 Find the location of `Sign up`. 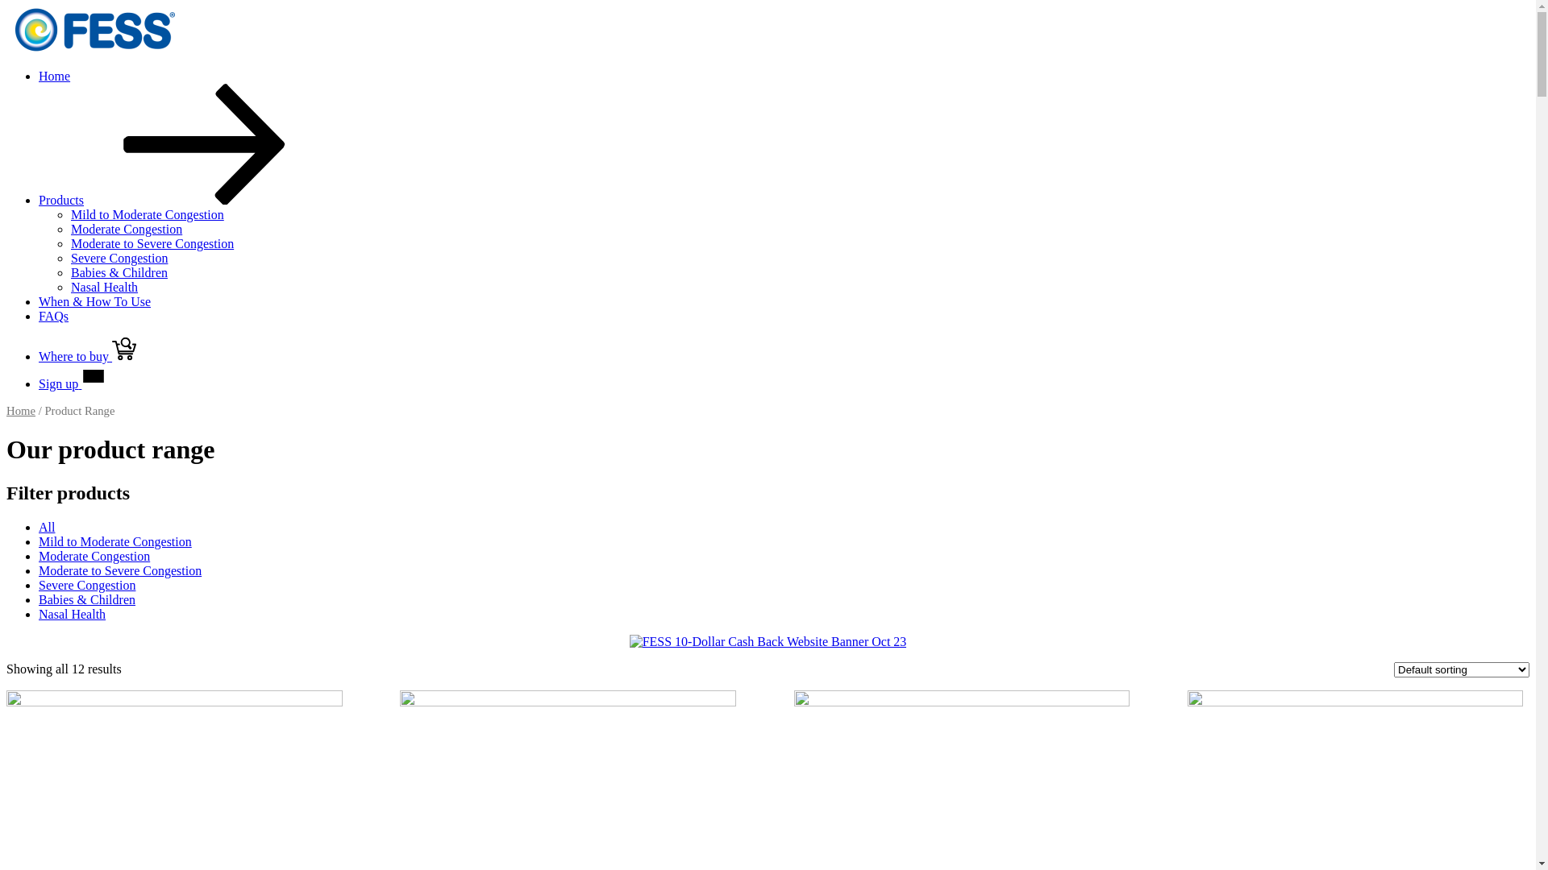

Sign up is located at coordinates (73, 383).